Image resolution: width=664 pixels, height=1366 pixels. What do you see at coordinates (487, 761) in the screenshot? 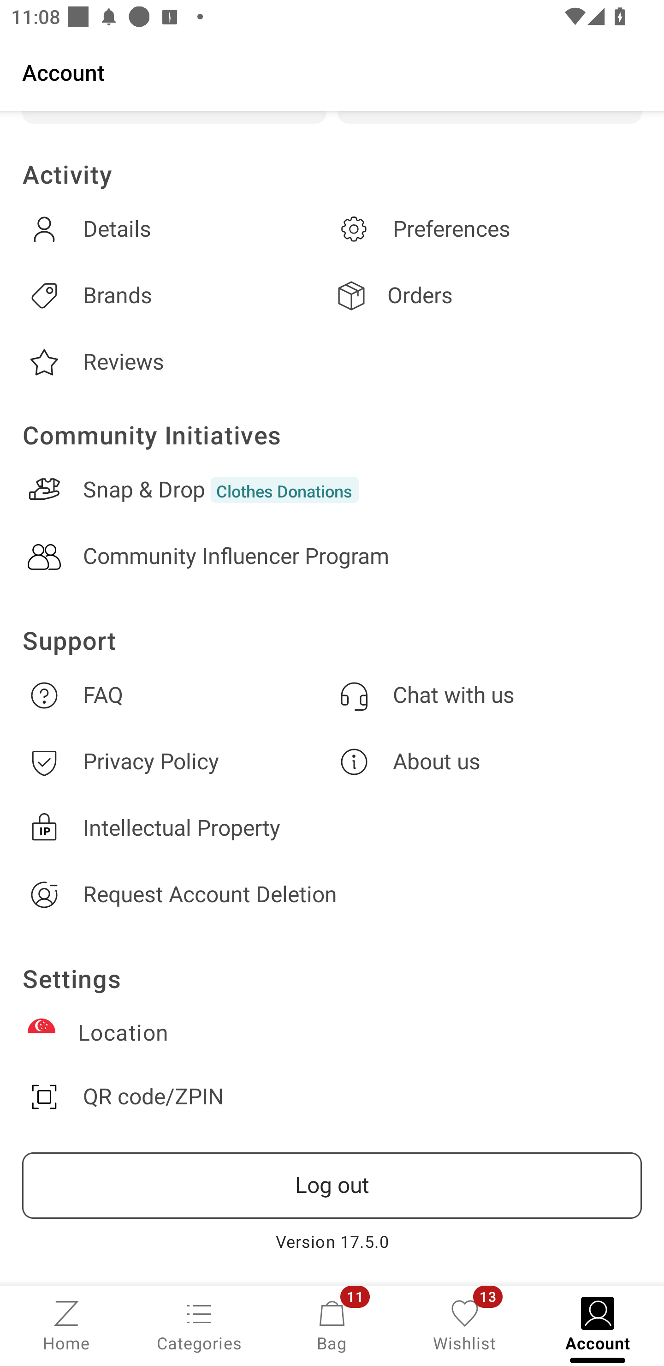
I see `About us` at bounding box center [487, 761].